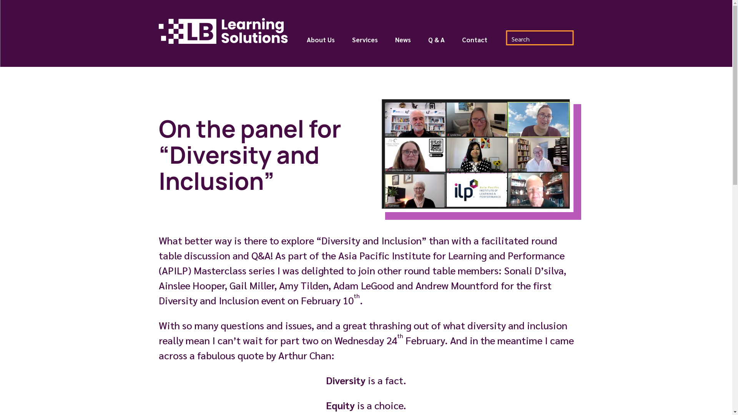 The width and height of the screenshot is (738, 415). I want to click on LBLS_Logo_fixed3, so click(223, 31).